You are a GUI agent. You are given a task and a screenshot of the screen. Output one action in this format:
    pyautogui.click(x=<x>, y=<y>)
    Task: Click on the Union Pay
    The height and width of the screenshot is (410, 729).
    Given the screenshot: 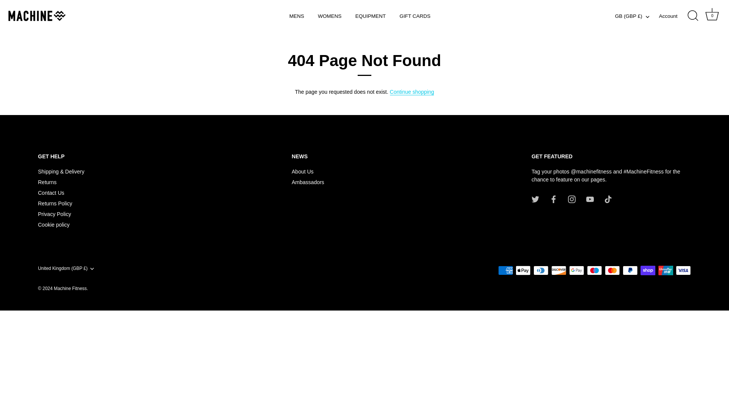 What is the action you would take?
    pyautogui.click(x=666, y=270)
    